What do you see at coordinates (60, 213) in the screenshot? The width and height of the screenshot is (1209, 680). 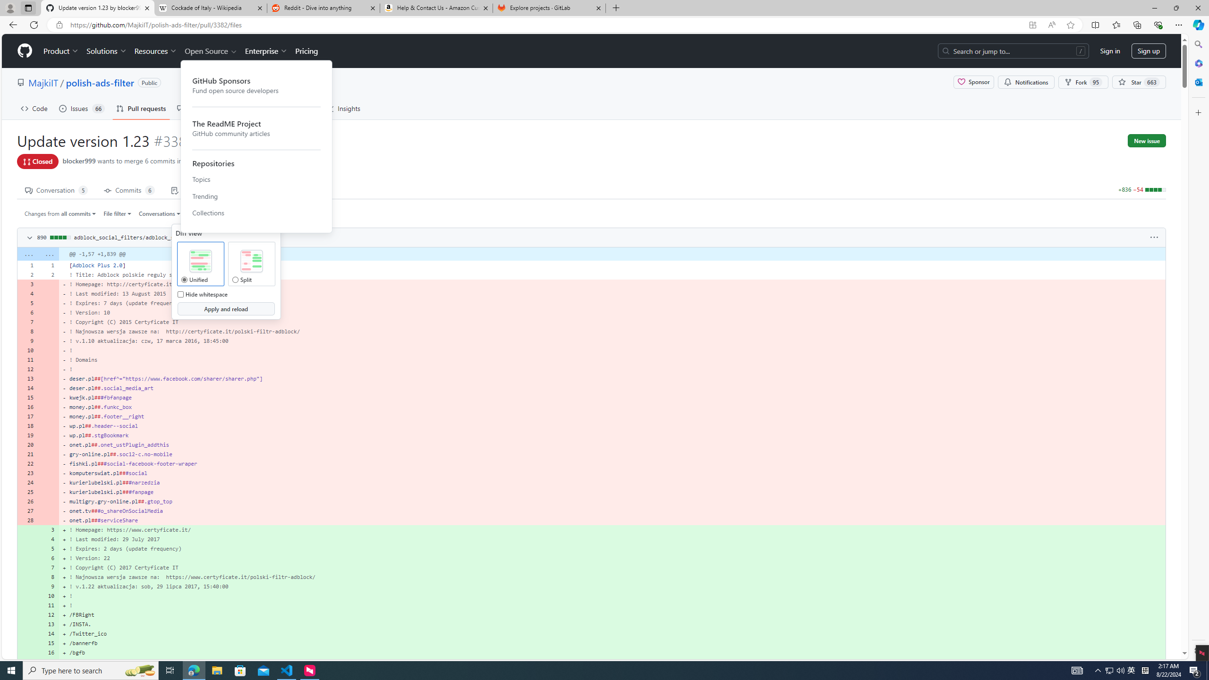 I see `Changes from all commits` at bounding box center [60, 213].